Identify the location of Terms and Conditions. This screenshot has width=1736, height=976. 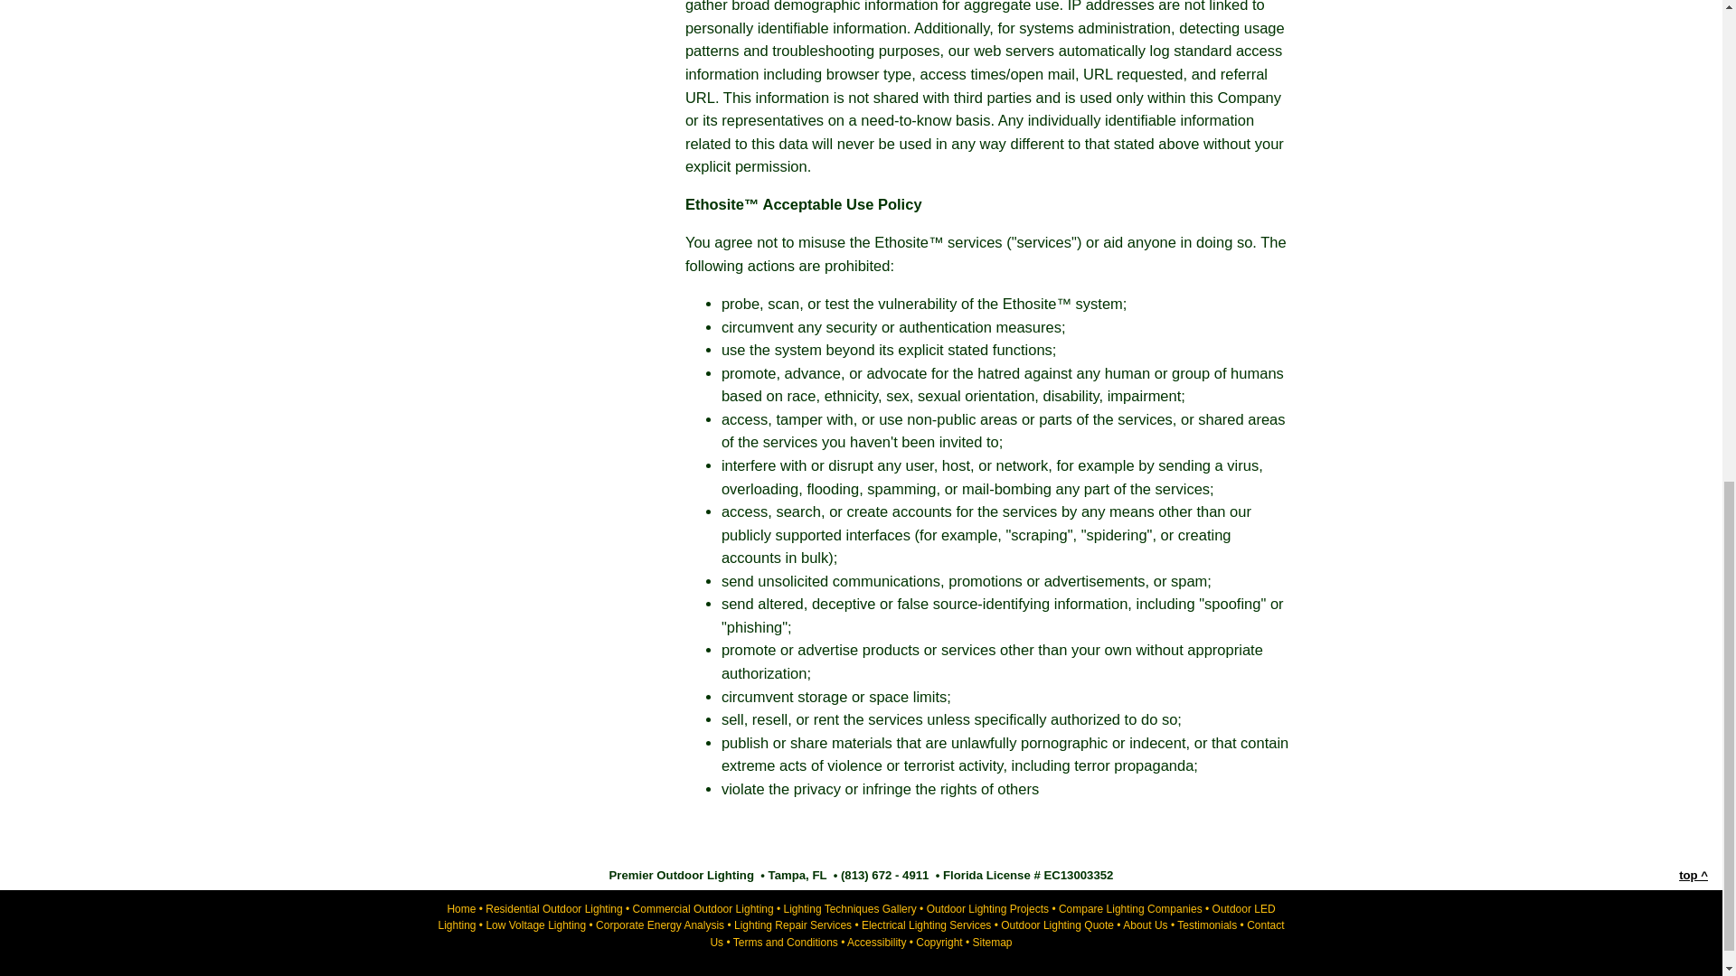
(785, 942).